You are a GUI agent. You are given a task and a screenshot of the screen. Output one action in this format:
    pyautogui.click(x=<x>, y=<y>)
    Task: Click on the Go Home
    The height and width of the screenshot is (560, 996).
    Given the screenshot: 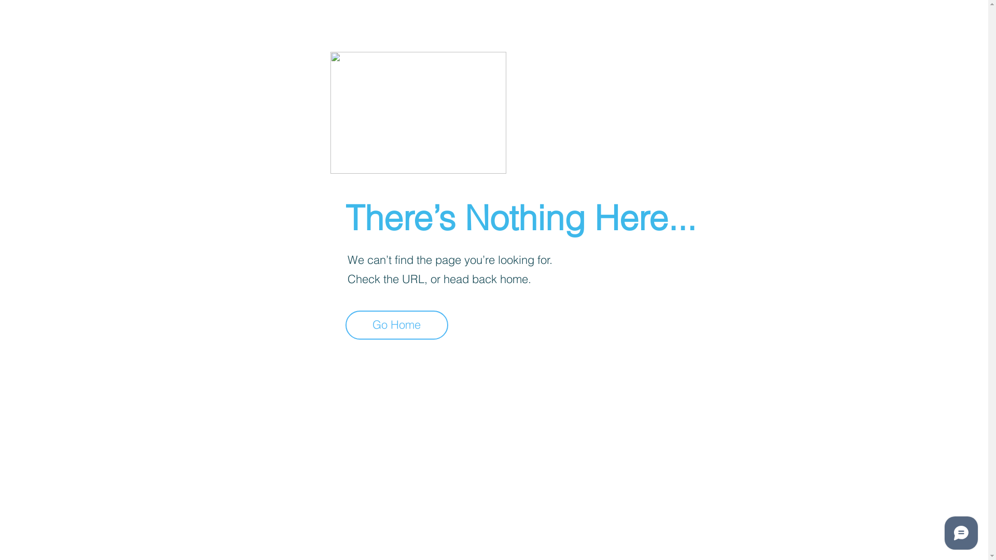 What is the action you would take?
    pyautogui.click(x=397, y=325)
    